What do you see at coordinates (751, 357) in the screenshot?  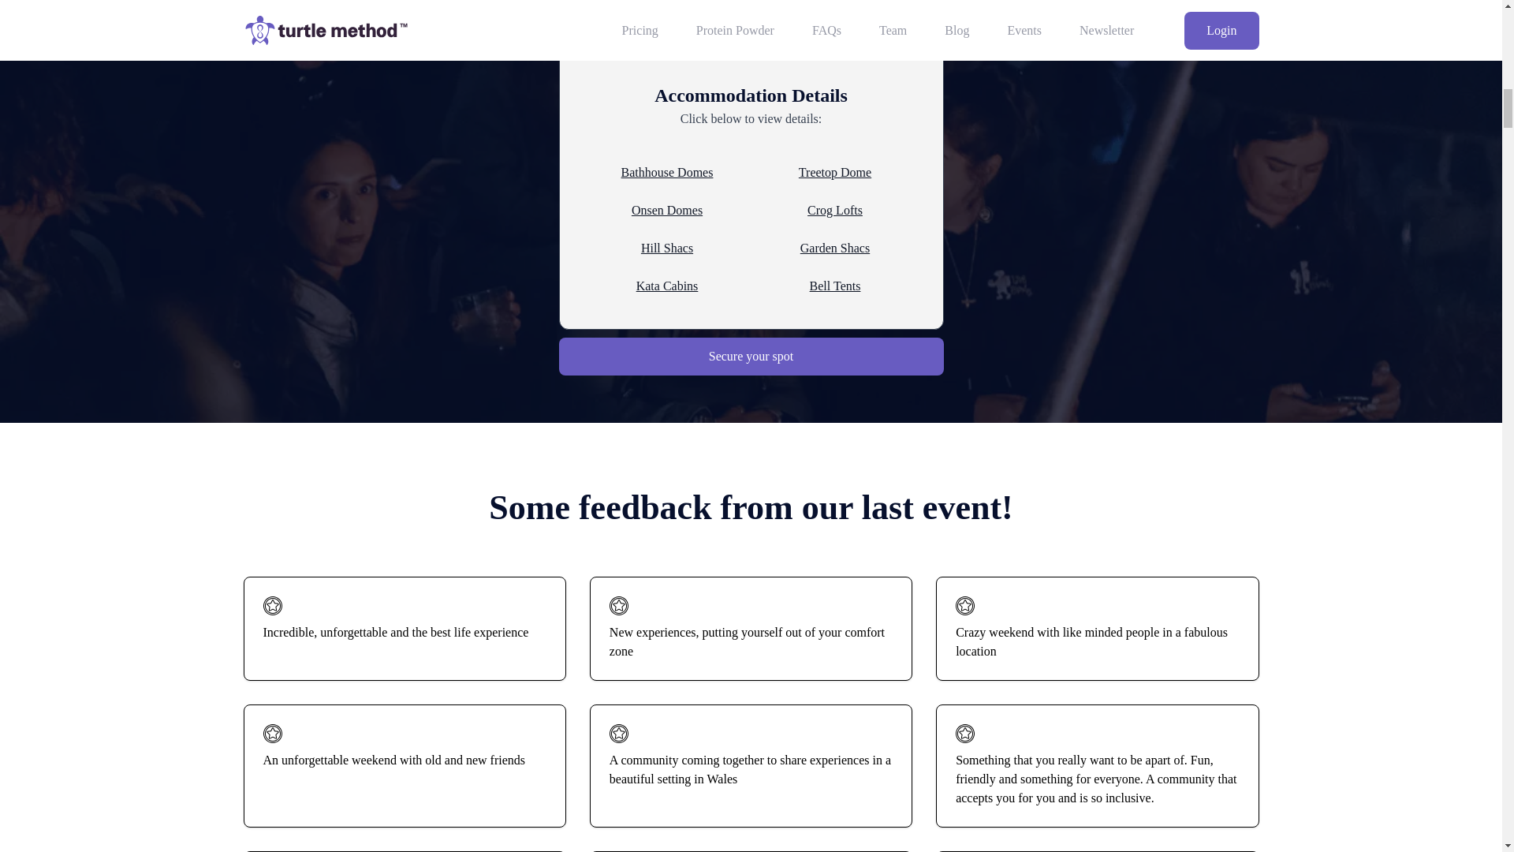 I see `Secure your spot` at bounding box center [751, 357].